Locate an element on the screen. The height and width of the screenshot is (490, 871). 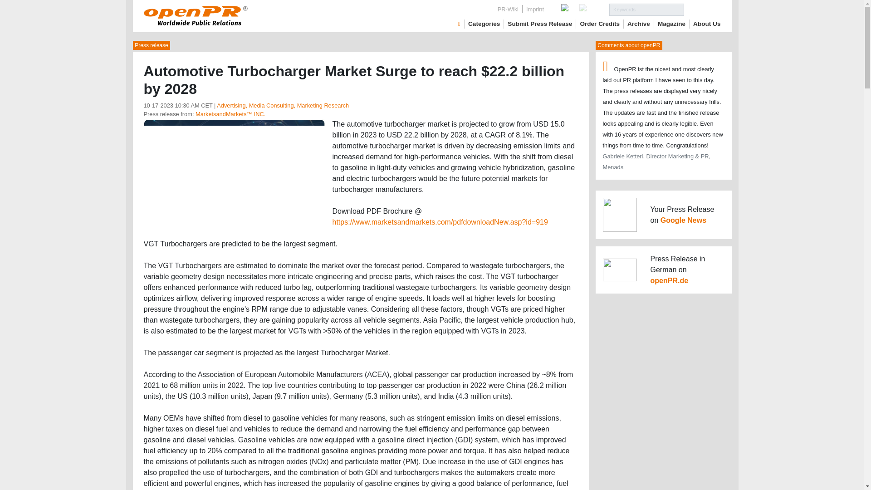
Advertising, Media Consulting, Marketing Research is located at coordinates (283, 105).